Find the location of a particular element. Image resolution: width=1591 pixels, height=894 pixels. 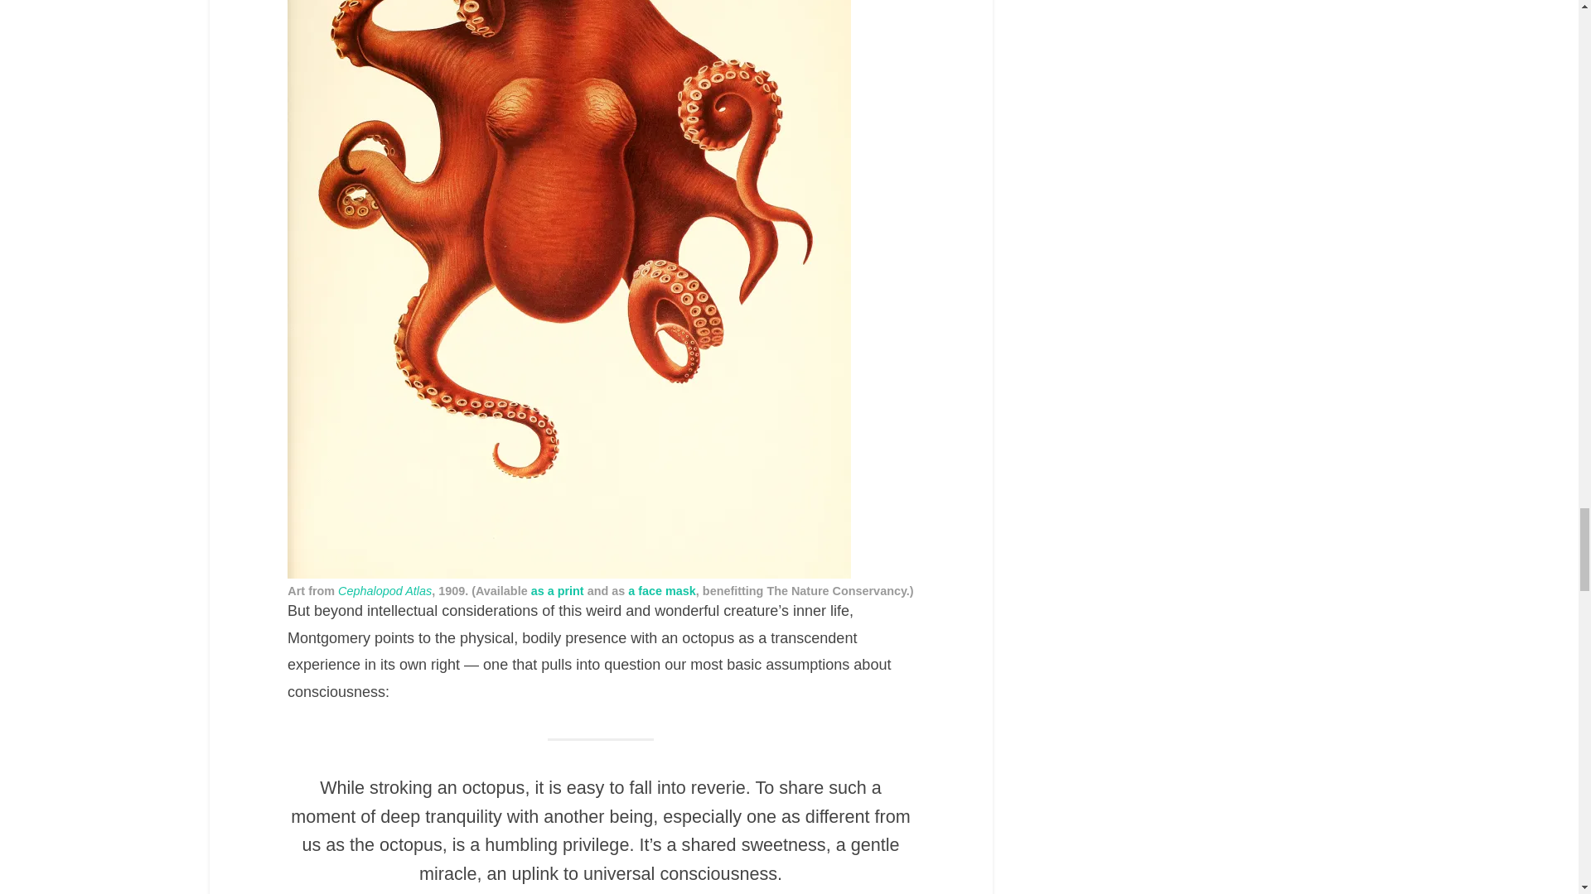

Cephalopod Atlas is located at coordinates (384, 591).